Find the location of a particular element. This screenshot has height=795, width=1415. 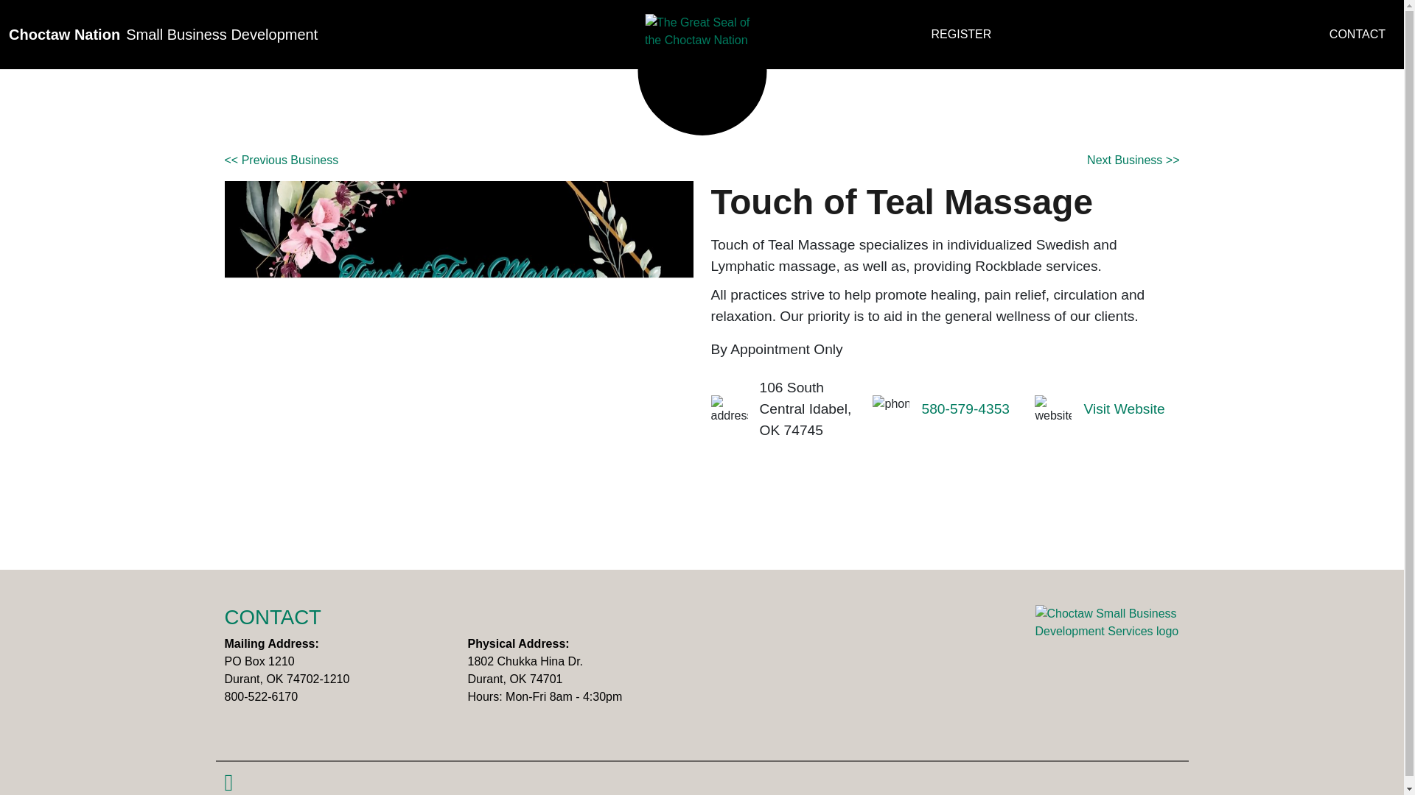

CONTACT is located at coordinates (962, 34).